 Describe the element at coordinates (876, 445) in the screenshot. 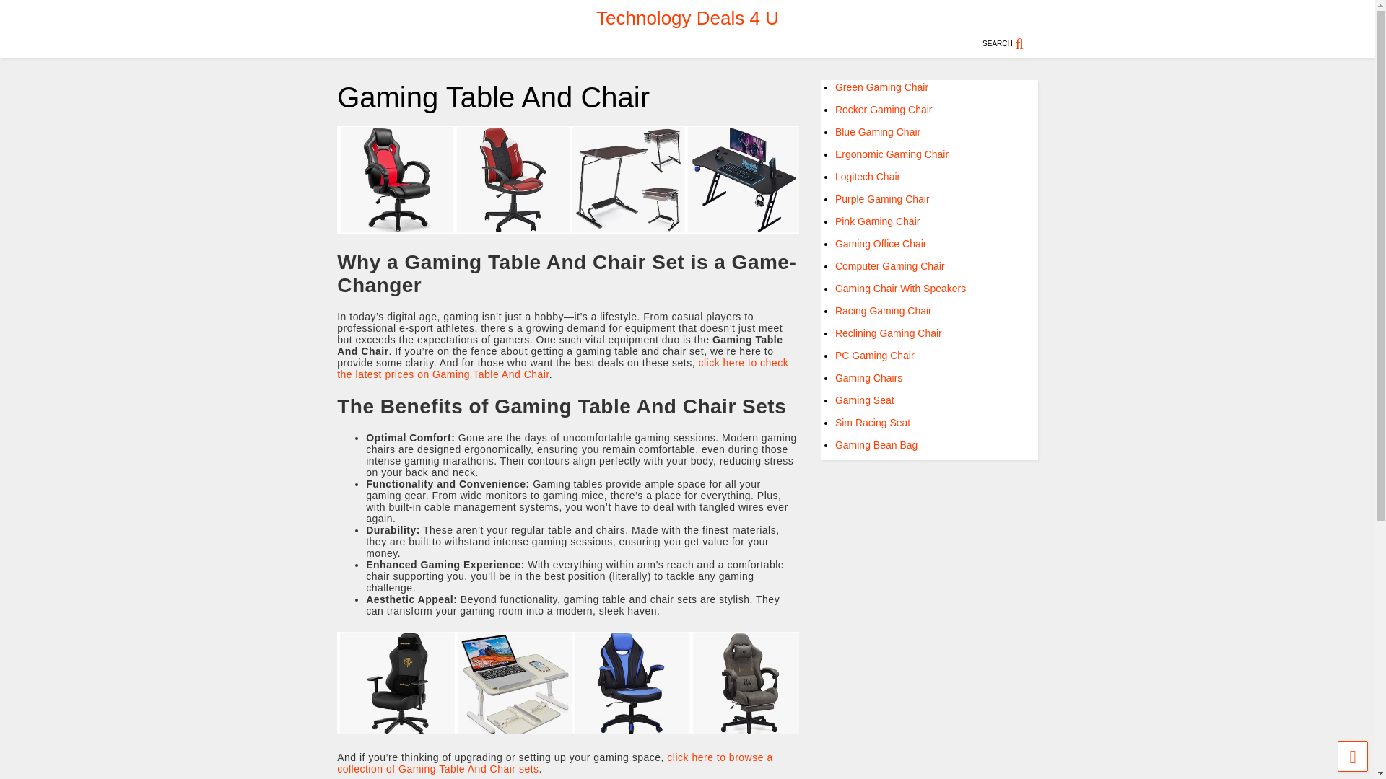

I see `Gaming Bean Bag` at that location.